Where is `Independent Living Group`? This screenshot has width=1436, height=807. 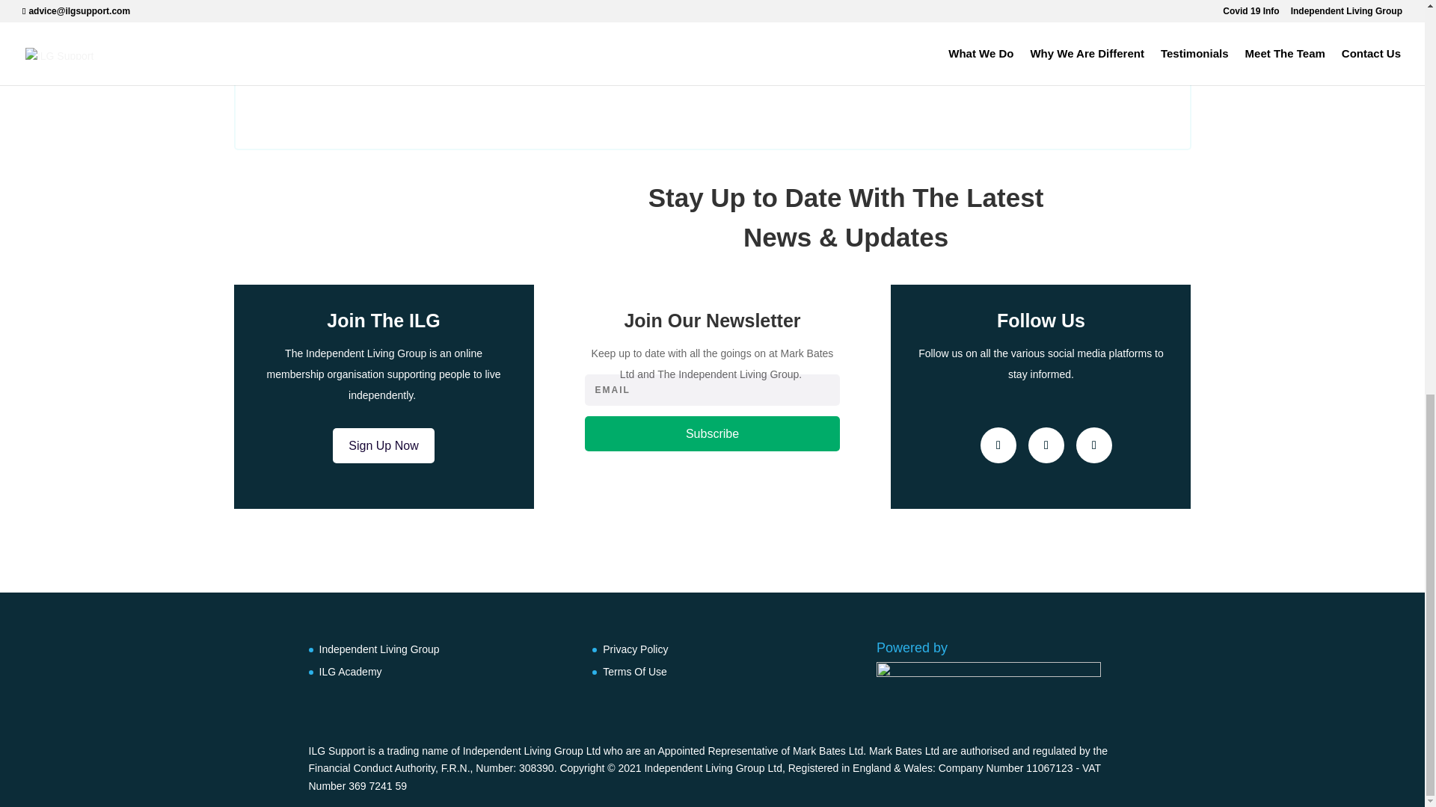
Independent Living Group is located at coordinates (378, 649).